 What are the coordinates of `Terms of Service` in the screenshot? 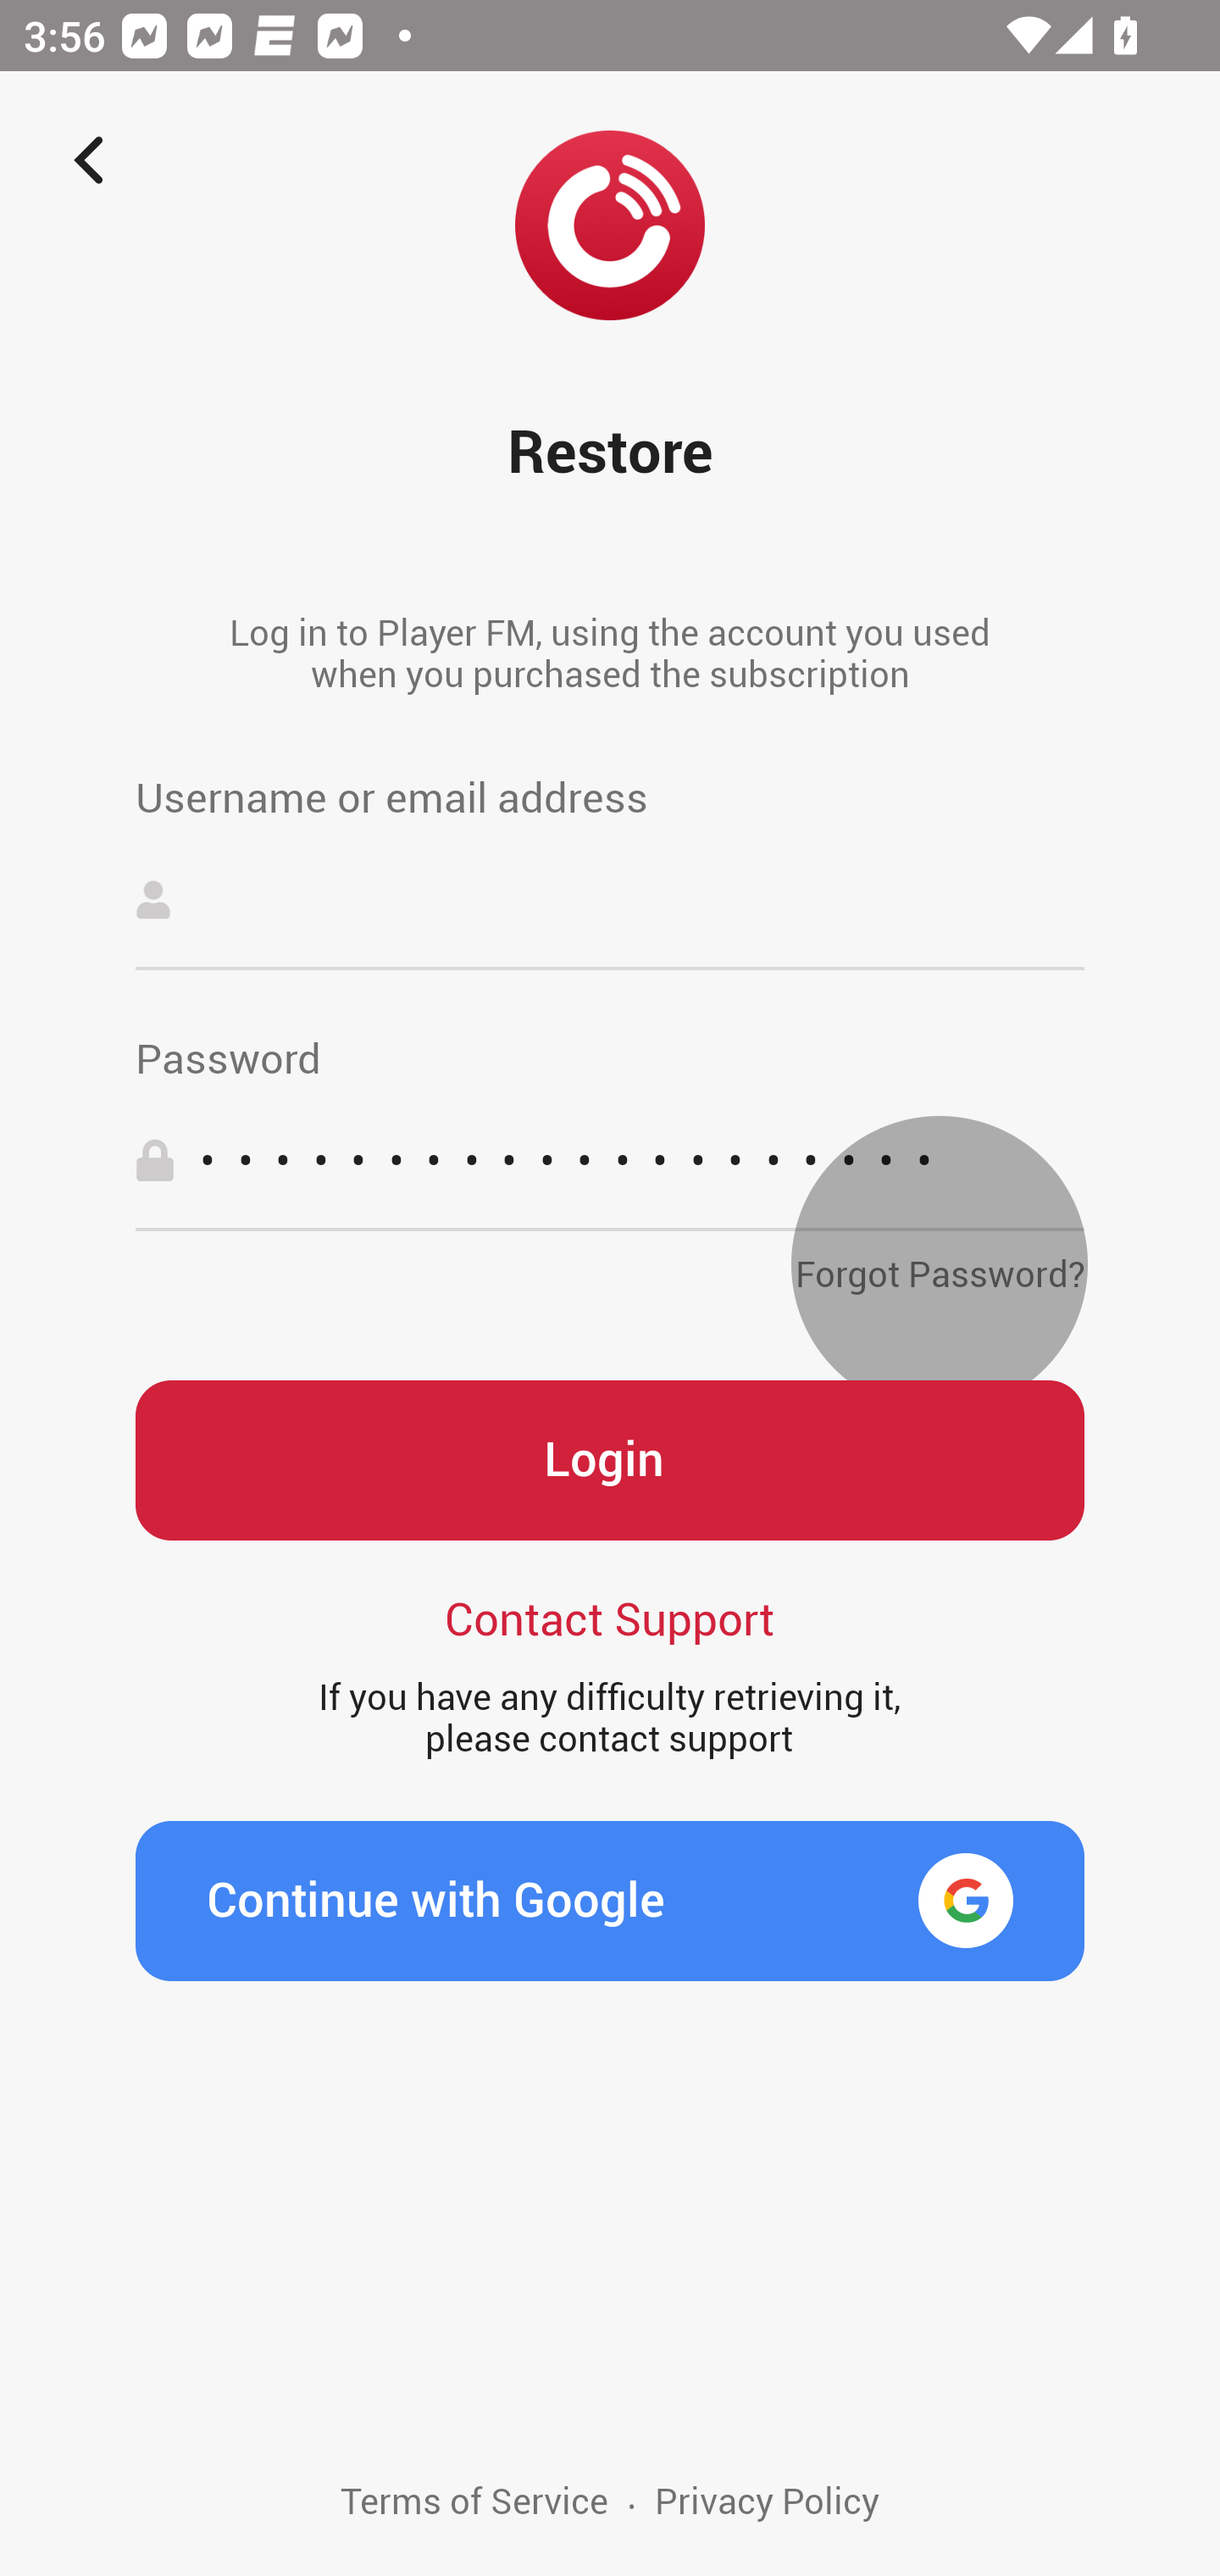 It's located at (474, 2529).